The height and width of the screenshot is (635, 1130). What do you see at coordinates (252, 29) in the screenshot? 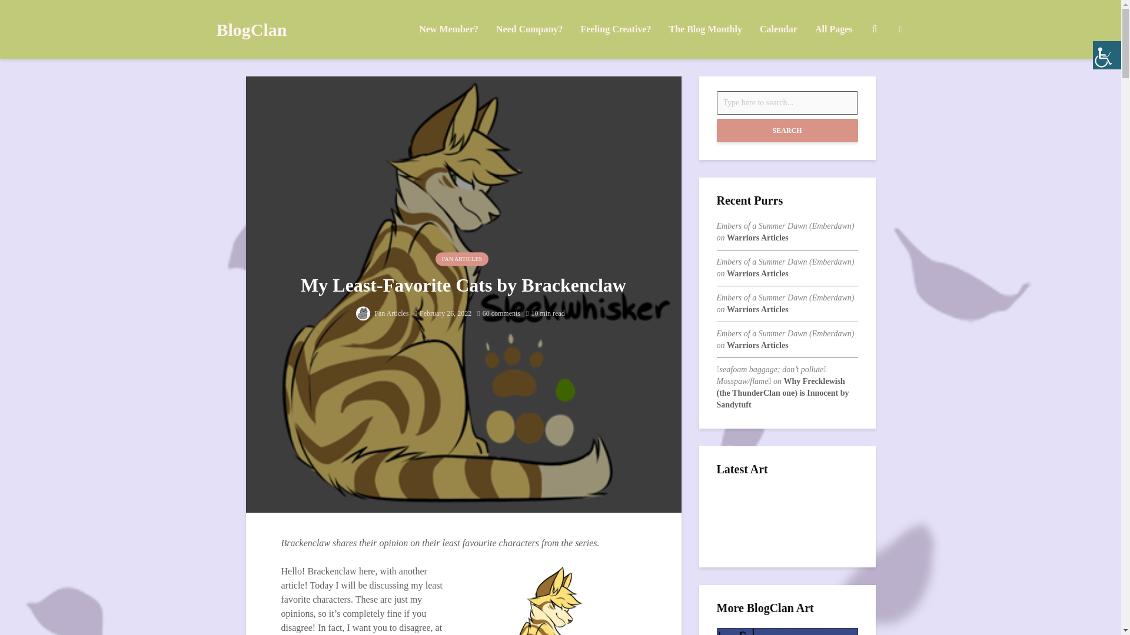
I see `BlogClan` at bounding box center [252, 29].